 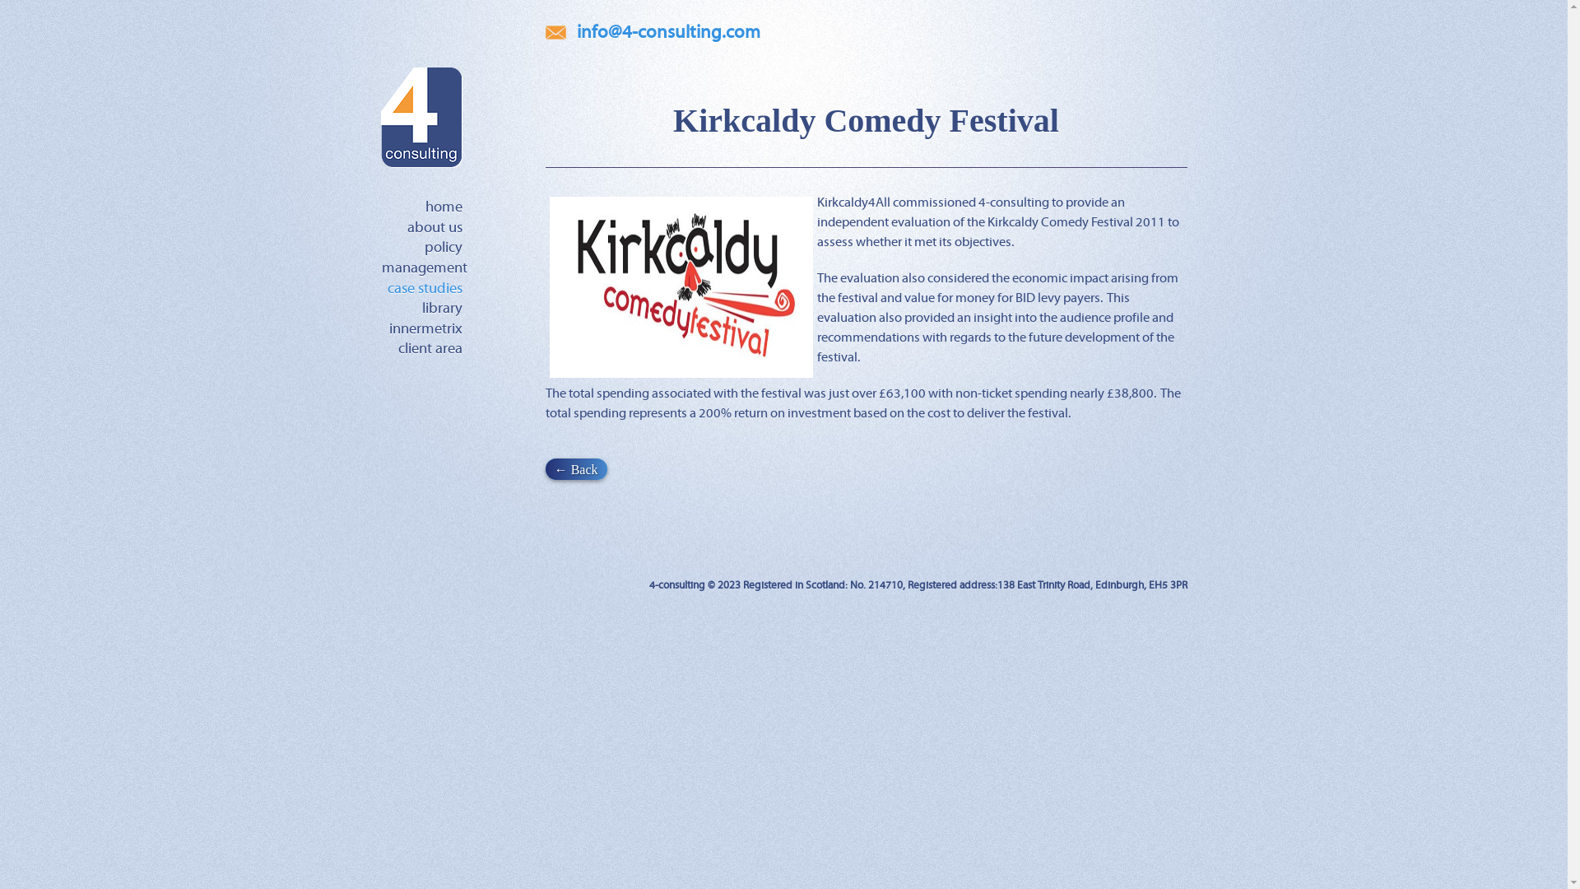 I want to click on Kirkcaldy Comedy Festival, so click(x=866, y=117).